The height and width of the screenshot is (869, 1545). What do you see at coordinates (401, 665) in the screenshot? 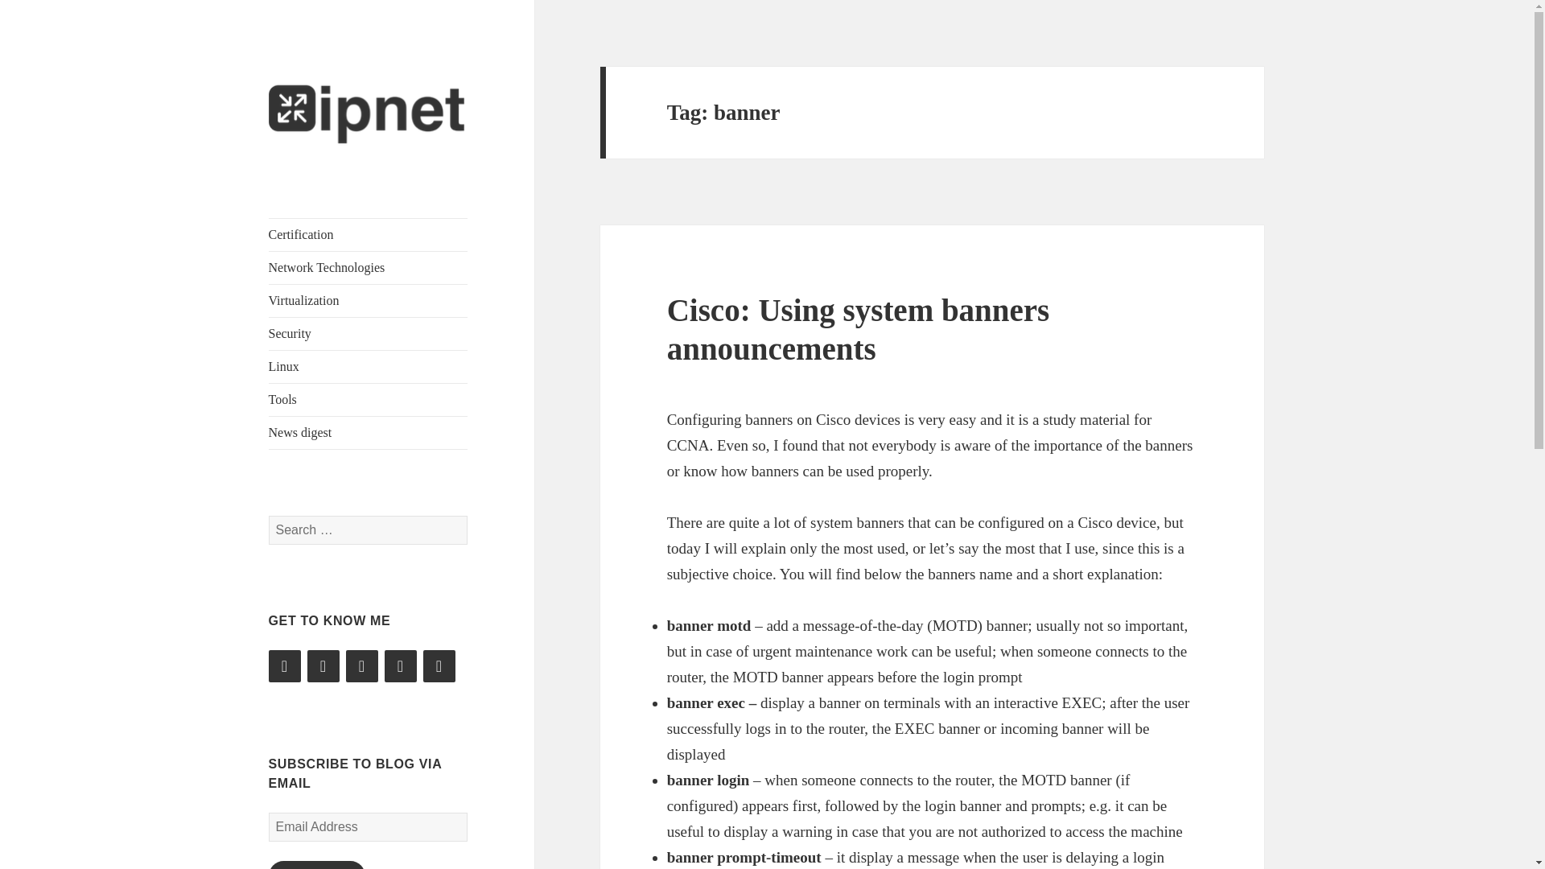
I see `Reddit` at bounding box center [401, 665].